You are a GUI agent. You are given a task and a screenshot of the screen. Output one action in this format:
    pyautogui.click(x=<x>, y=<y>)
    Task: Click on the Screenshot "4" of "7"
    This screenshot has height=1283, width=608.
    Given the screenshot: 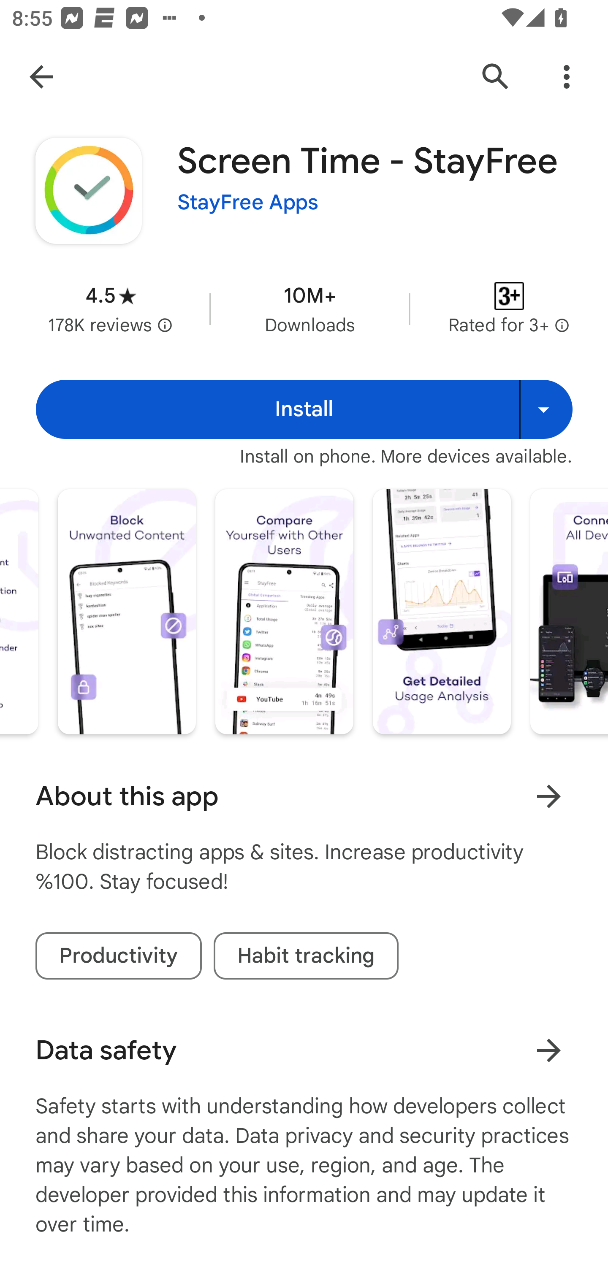 What is the action you would take?
    pyautogui.click(x=127, y=611)
    